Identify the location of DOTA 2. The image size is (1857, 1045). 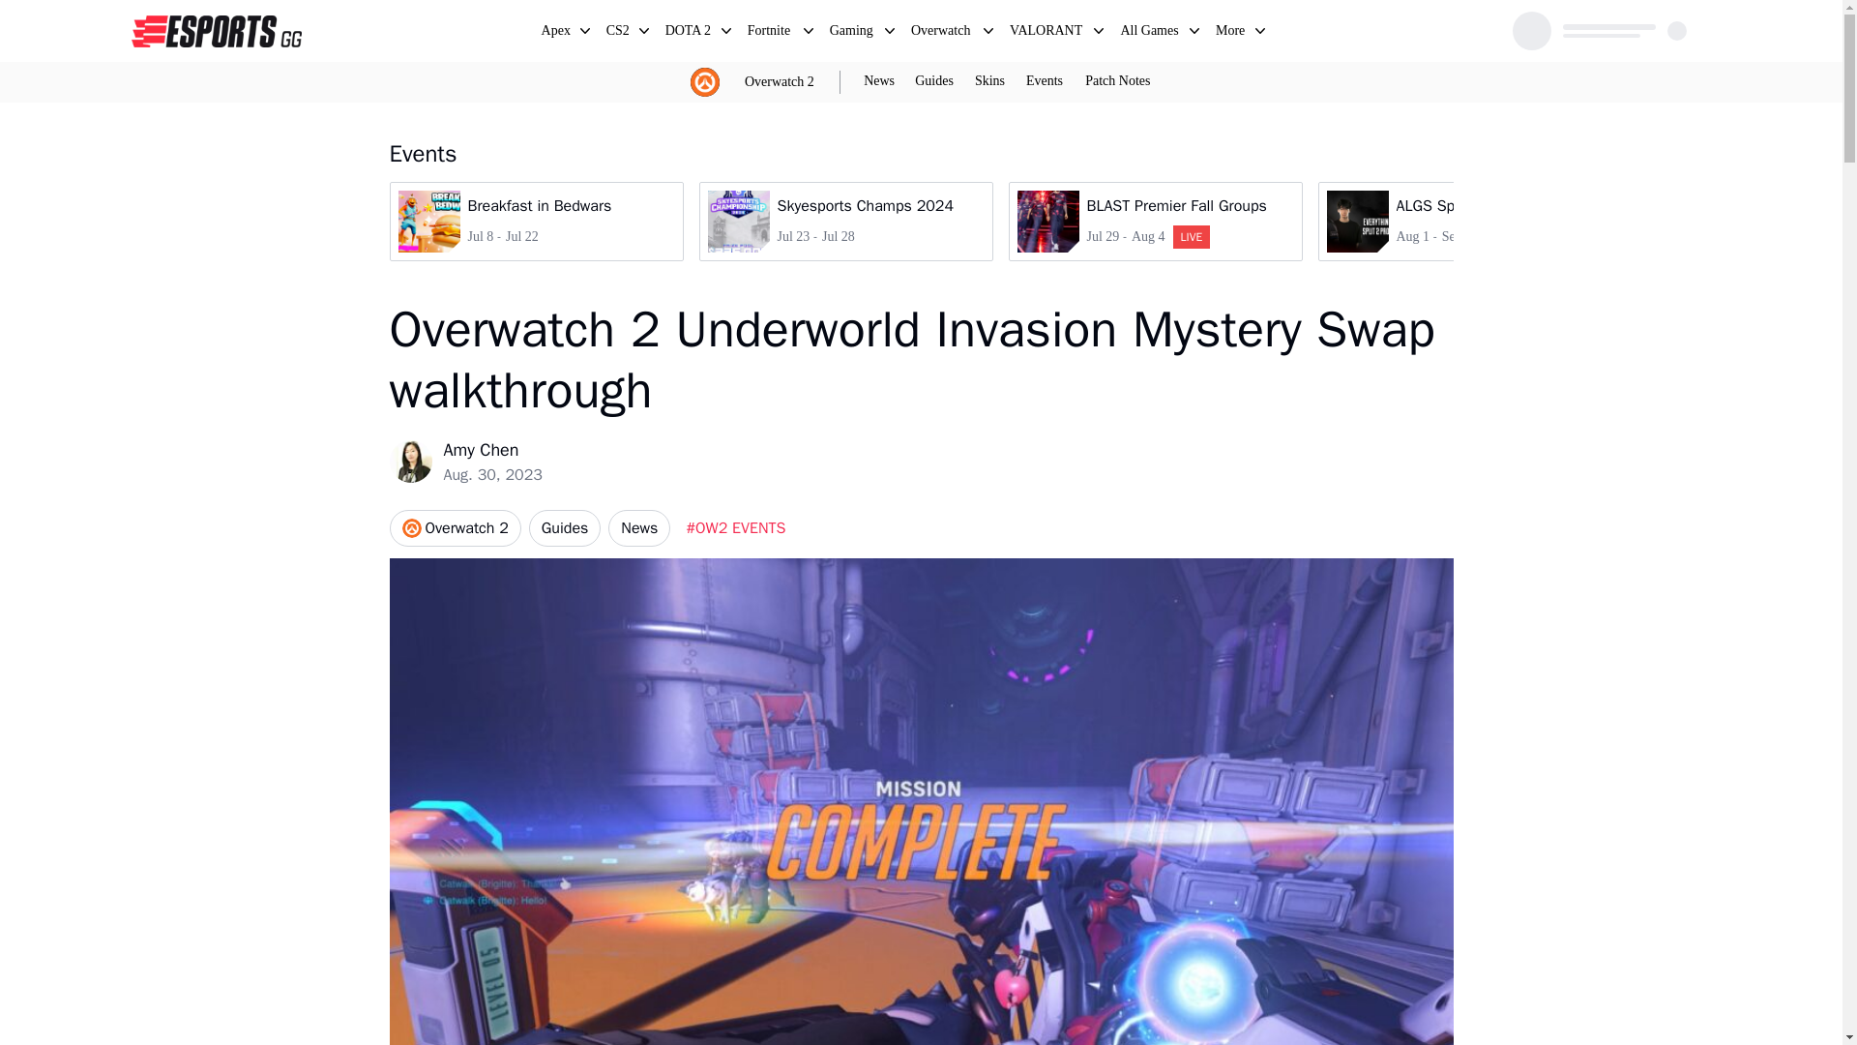
(492, 450).